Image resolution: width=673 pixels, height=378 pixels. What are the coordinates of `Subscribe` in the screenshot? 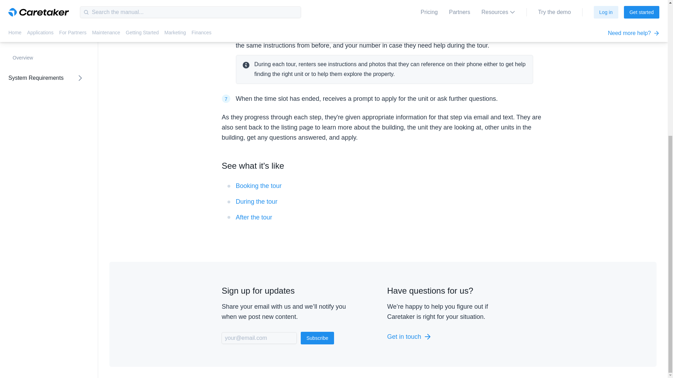 It's located at (317, 338).